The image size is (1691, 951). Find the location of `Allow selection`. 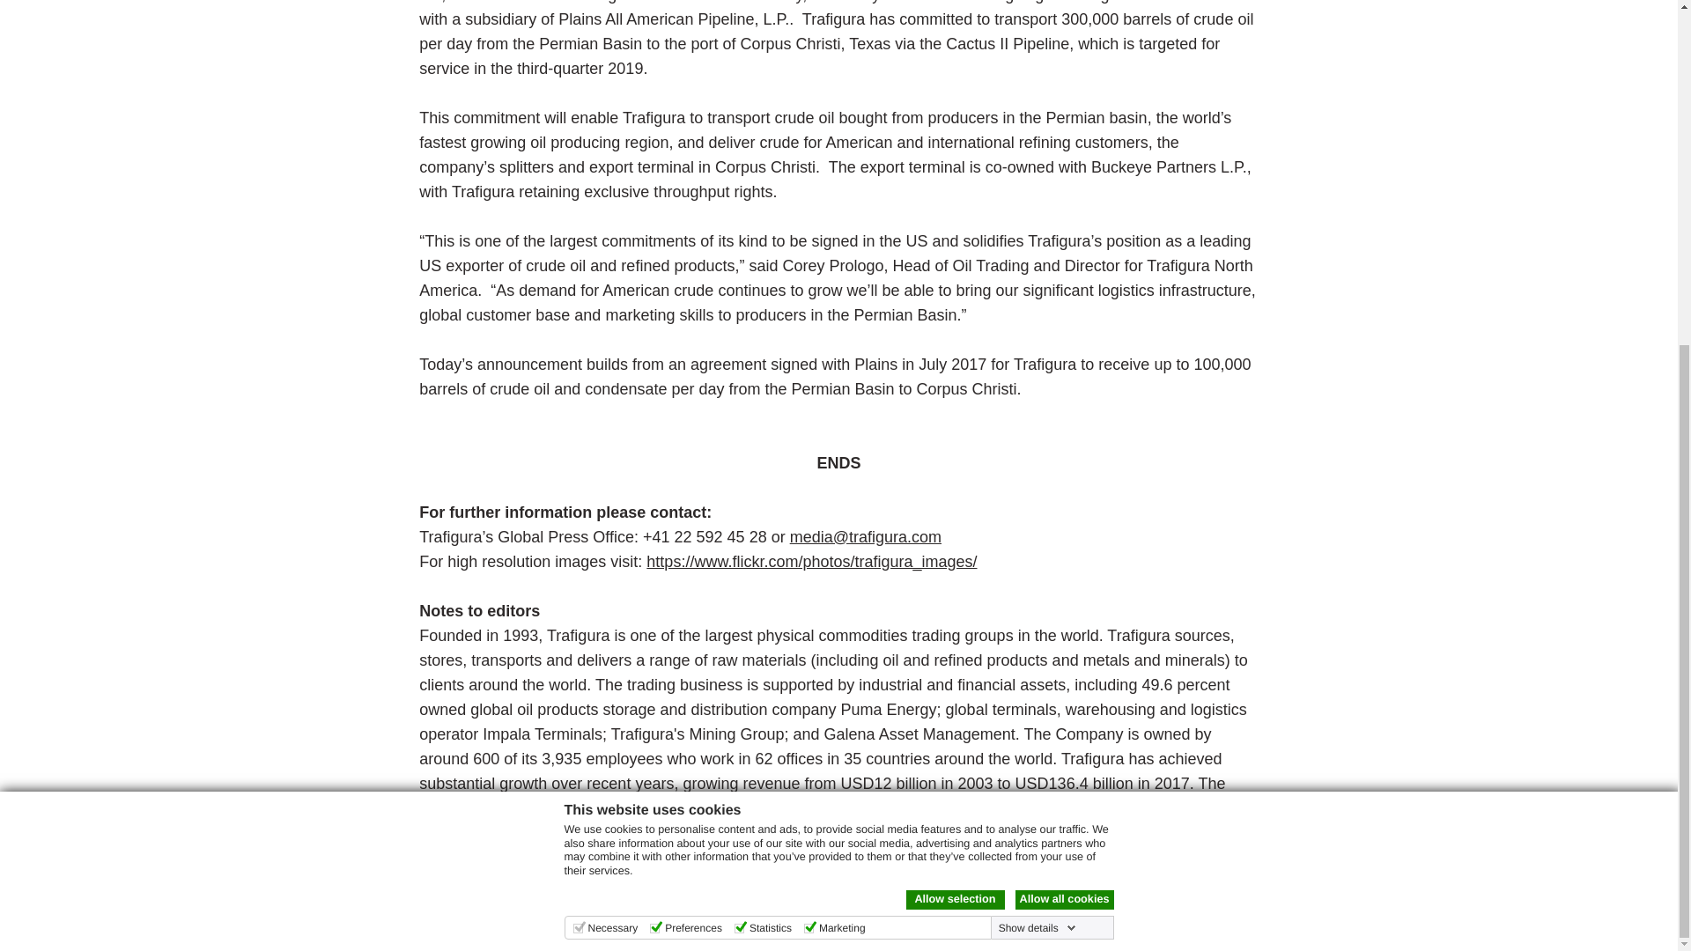

Allow selection is located at coordinates (955, 368).